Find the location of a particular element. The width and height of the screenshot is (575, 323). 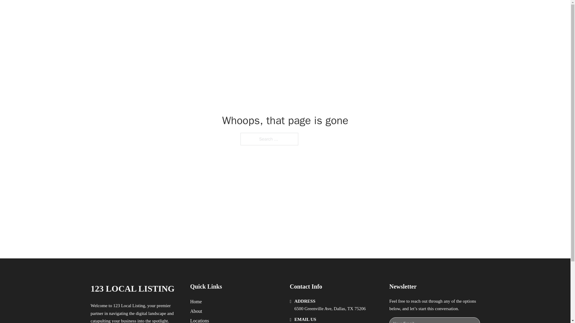

About is located at coordinates (196, 311).